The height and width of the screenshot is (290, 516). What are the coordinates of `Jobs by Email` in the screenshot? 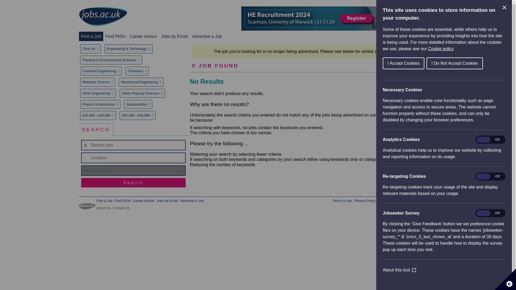 It's located at (167, 200).